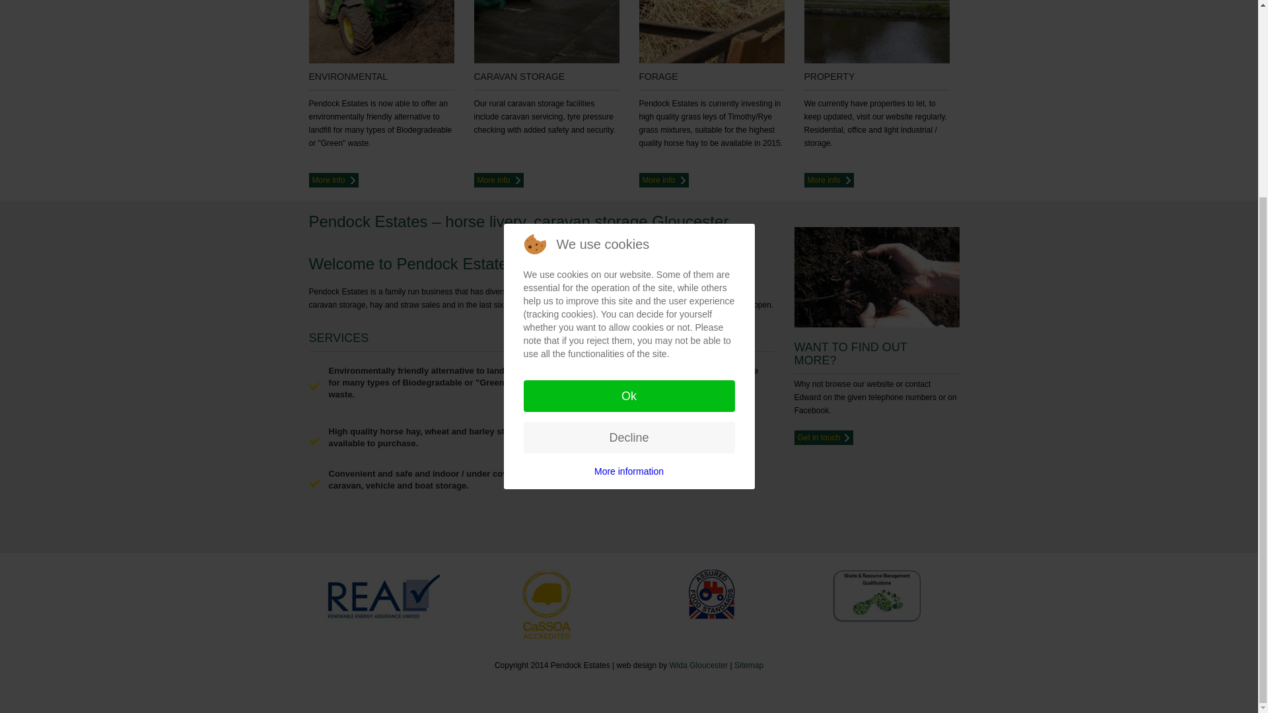 Image resolution: width=1268 pixels, height=713 pixels. What do you see at coordinates (629, 206) in the screenshot?
I see `More information` at bounding box center [629, 206].